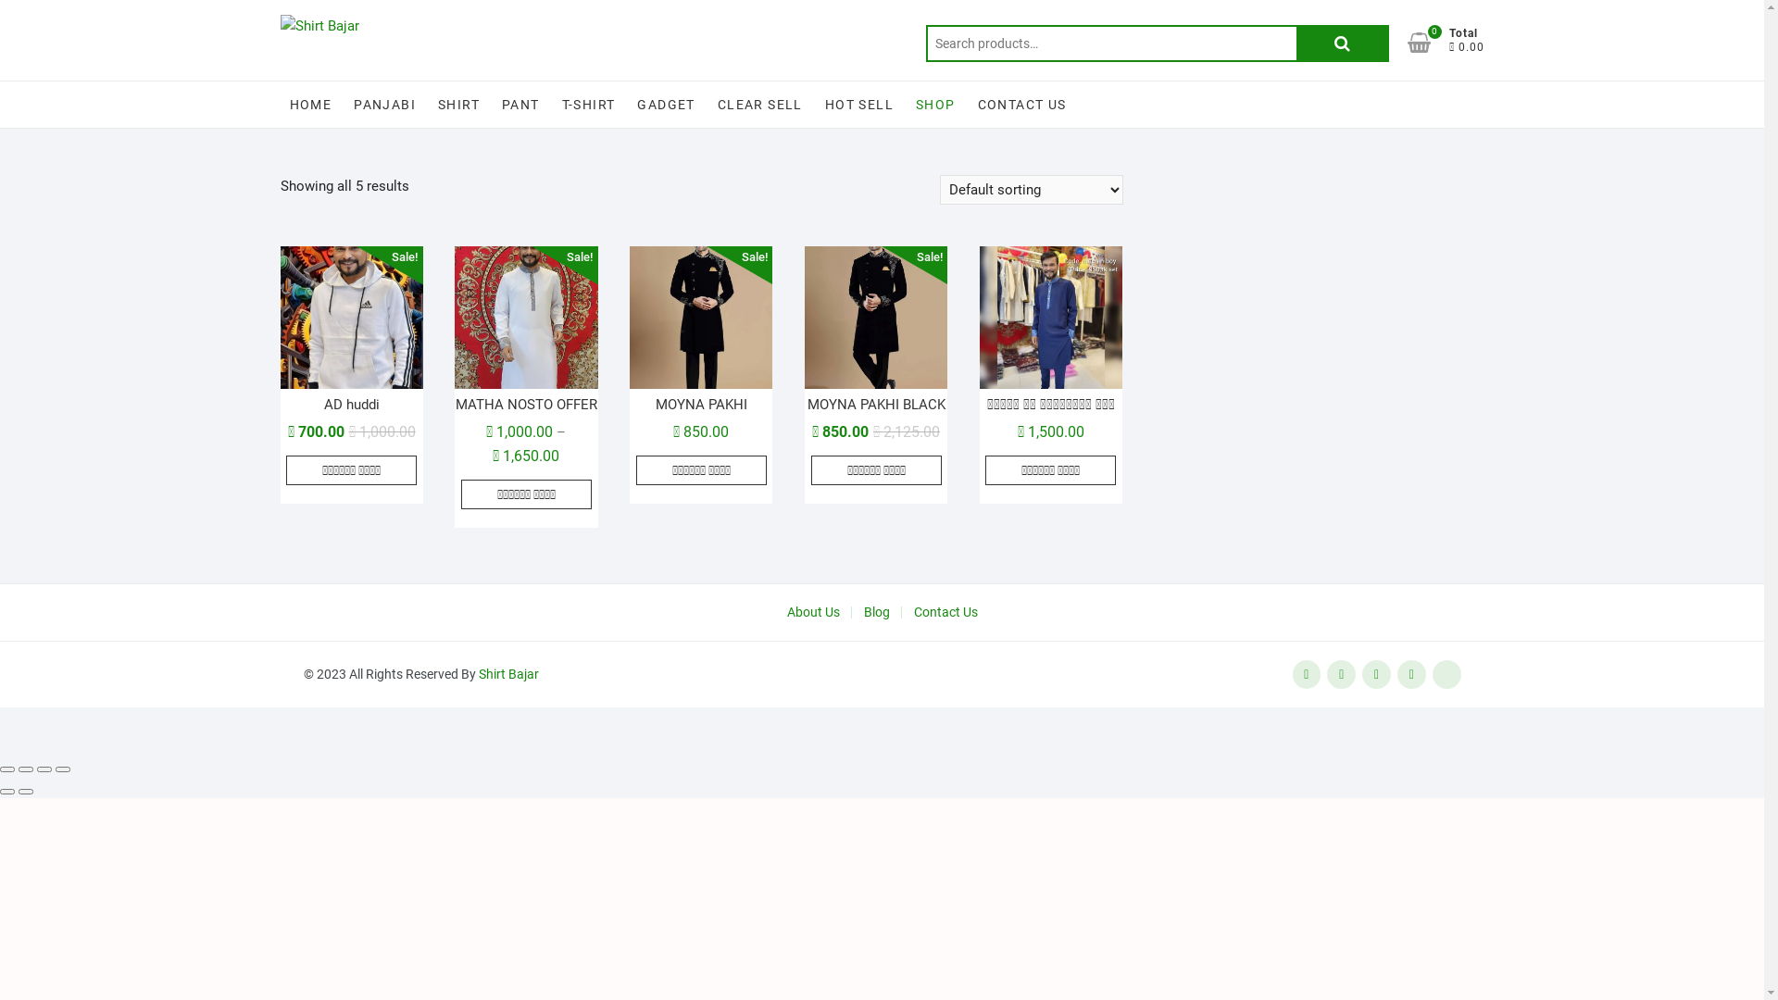  Describe the element at coordinates (1343, 44) in the screenshot. I see `Search` at that location.